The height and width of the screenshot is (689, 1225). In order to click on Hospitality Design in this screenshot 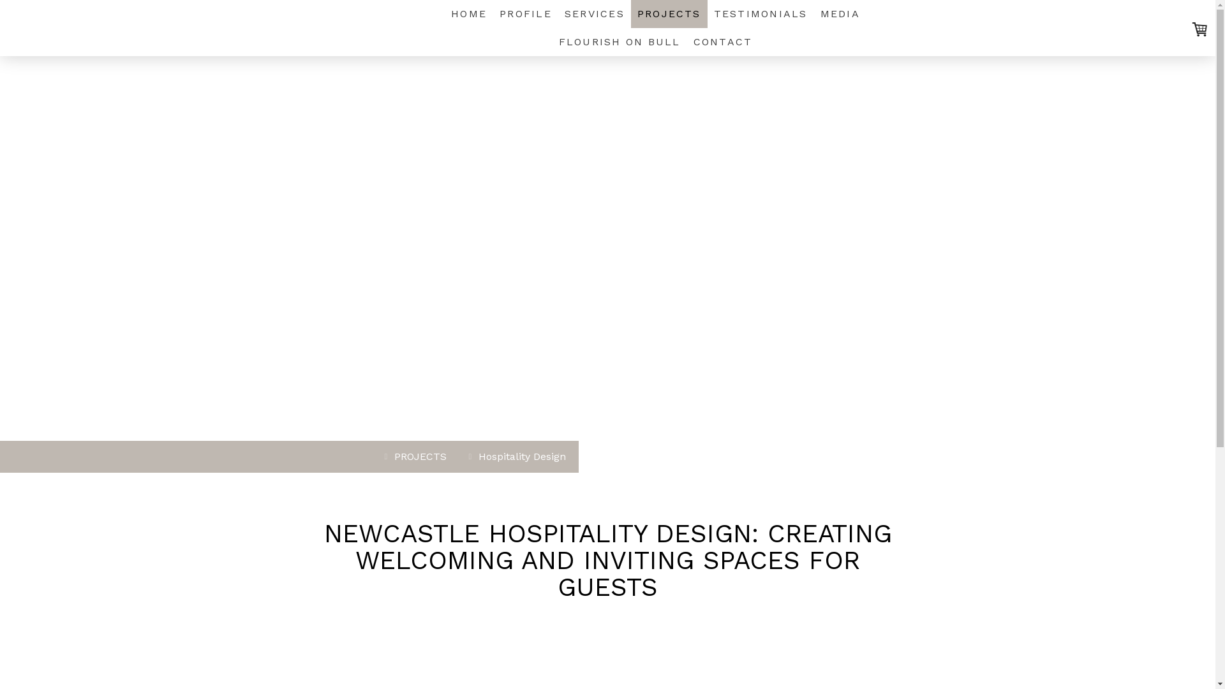, I will do `click(519, 457)`.